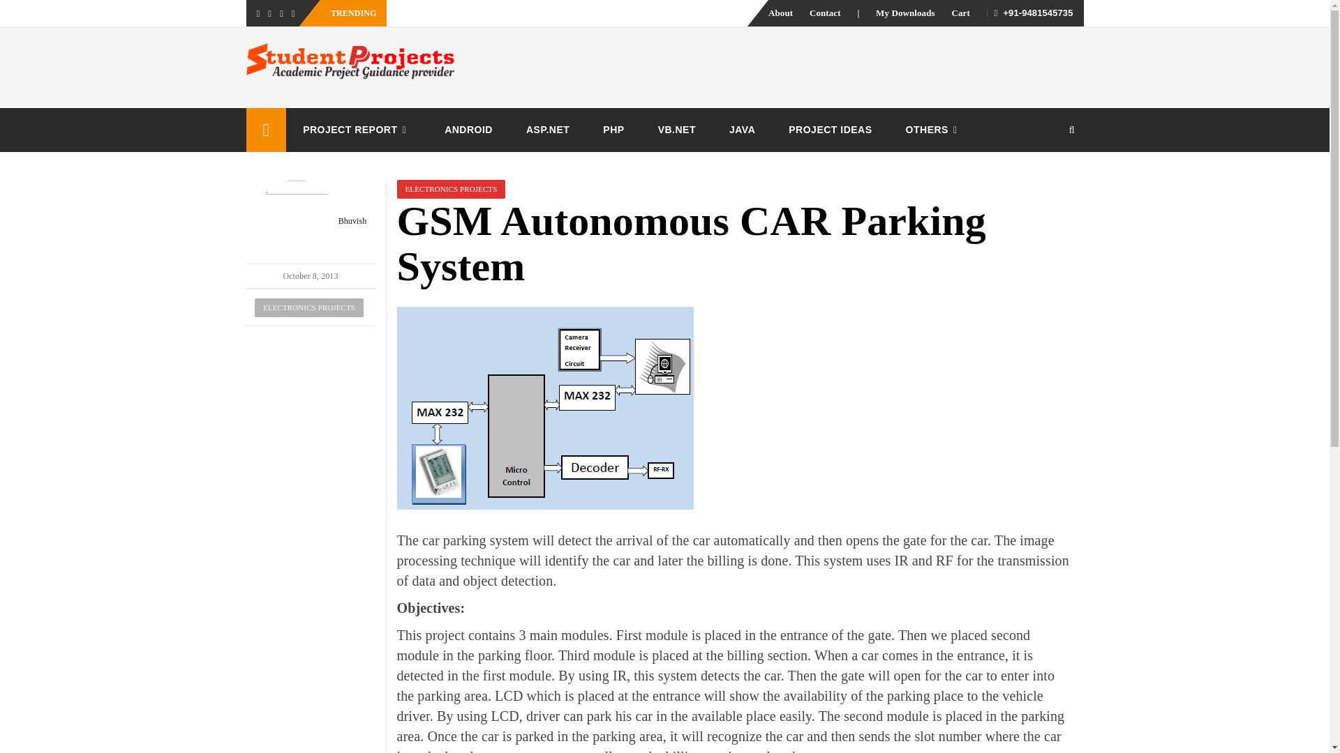 The image size is (1340, 753). What do you see at coordinates (825, 13) in the screenshot?
I see `Contact` at bounding box center [825, 13].